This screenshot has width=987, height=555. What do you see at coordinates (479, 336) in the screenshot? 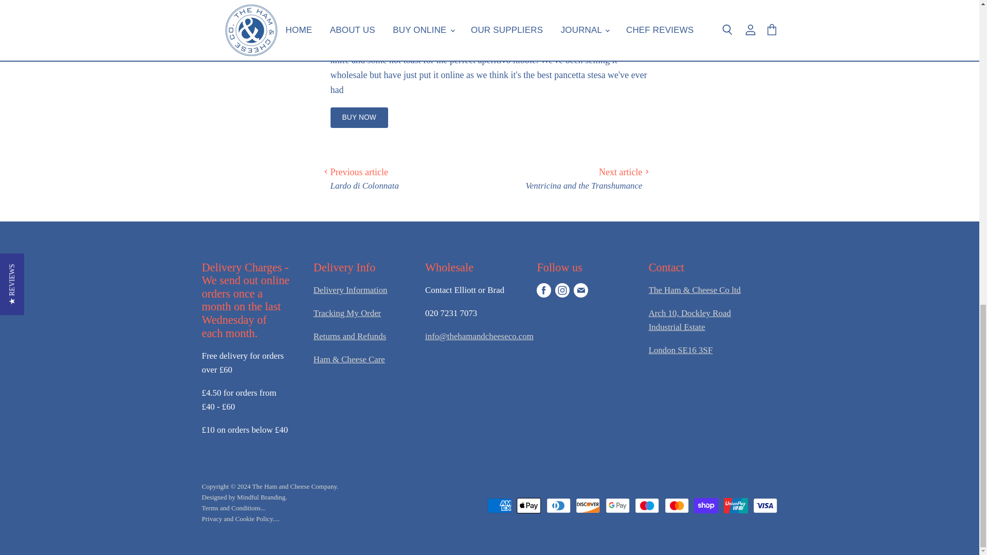
I see `Contact Us` at bounding box center [479, 336].